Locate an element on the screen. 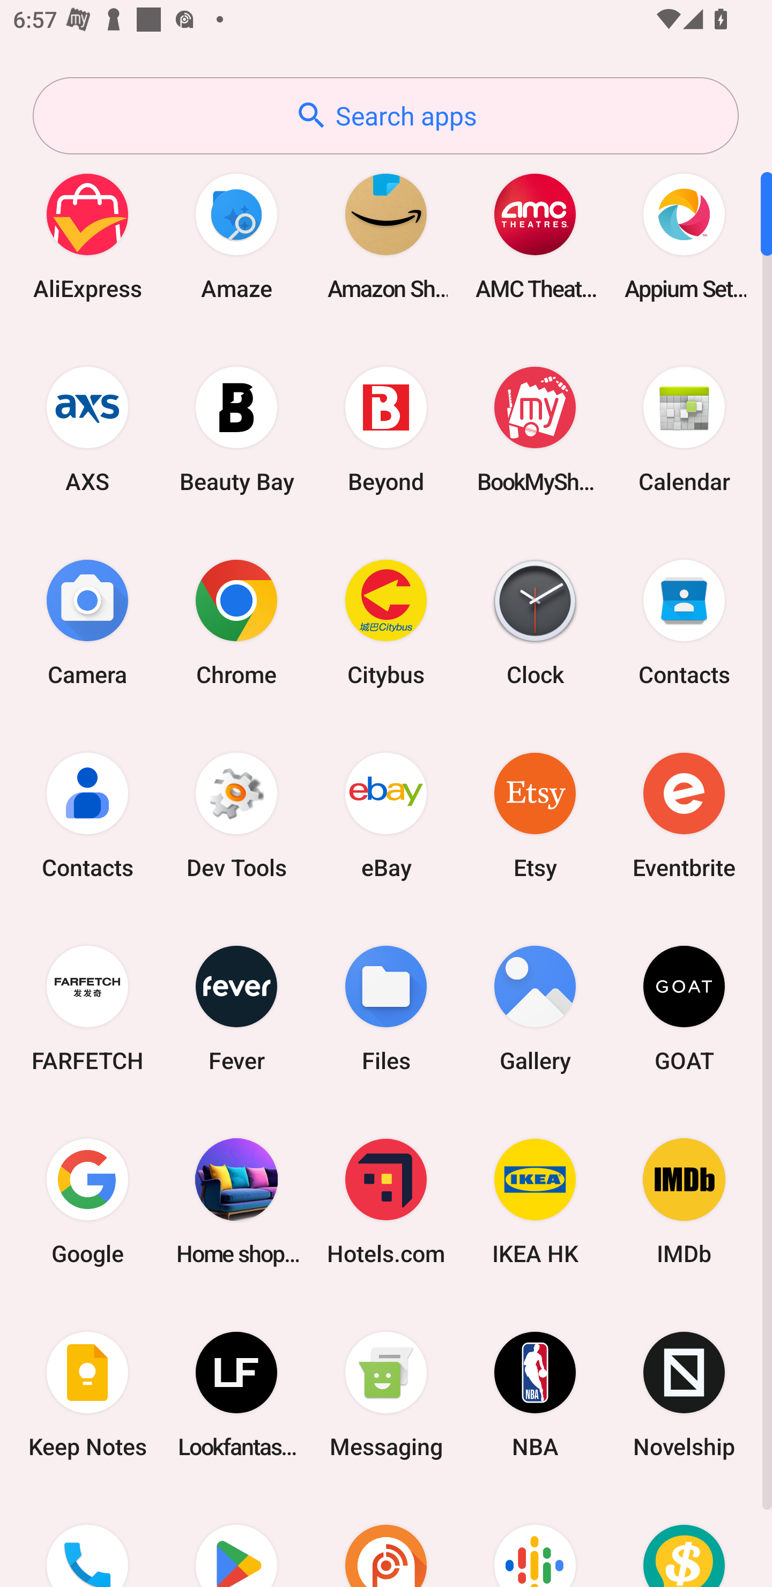  AMC Theatres is located at coordinates (535, 236).